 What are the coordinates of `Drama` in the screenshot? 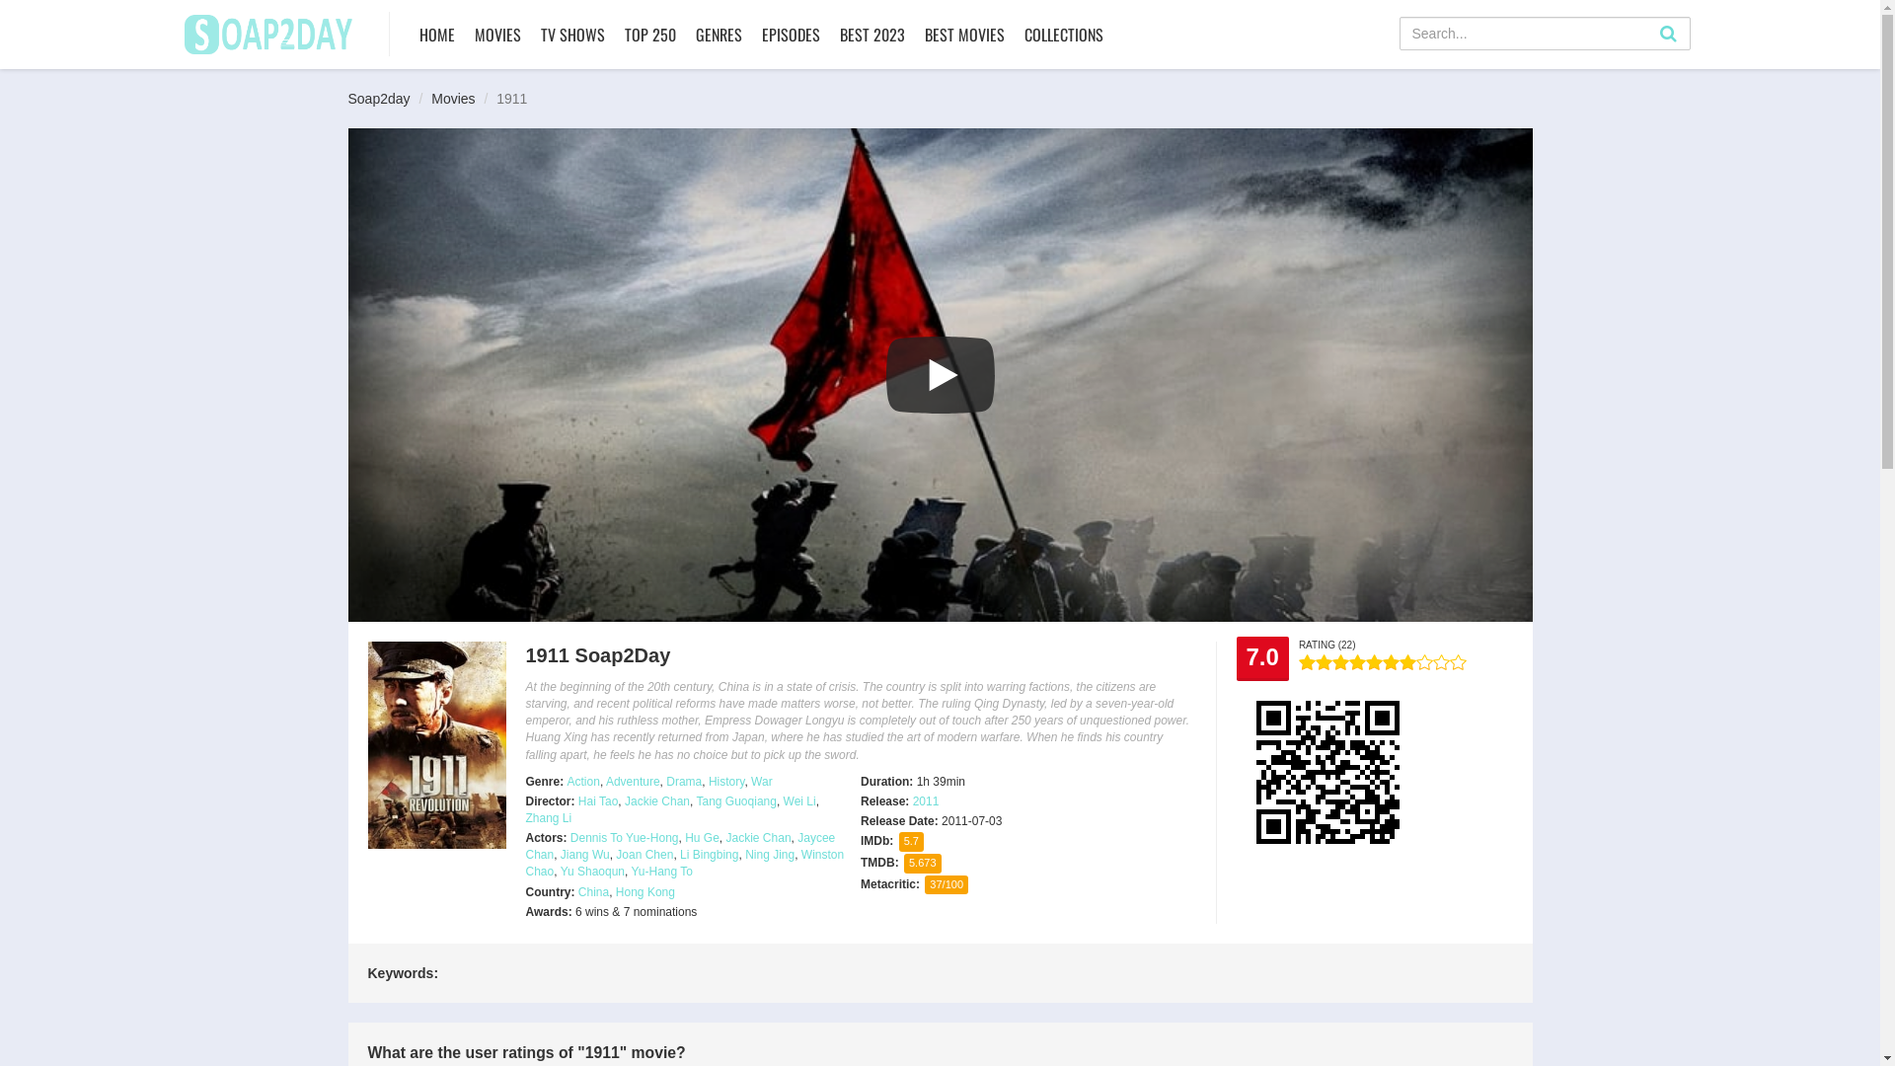 It's located at (684, 782).